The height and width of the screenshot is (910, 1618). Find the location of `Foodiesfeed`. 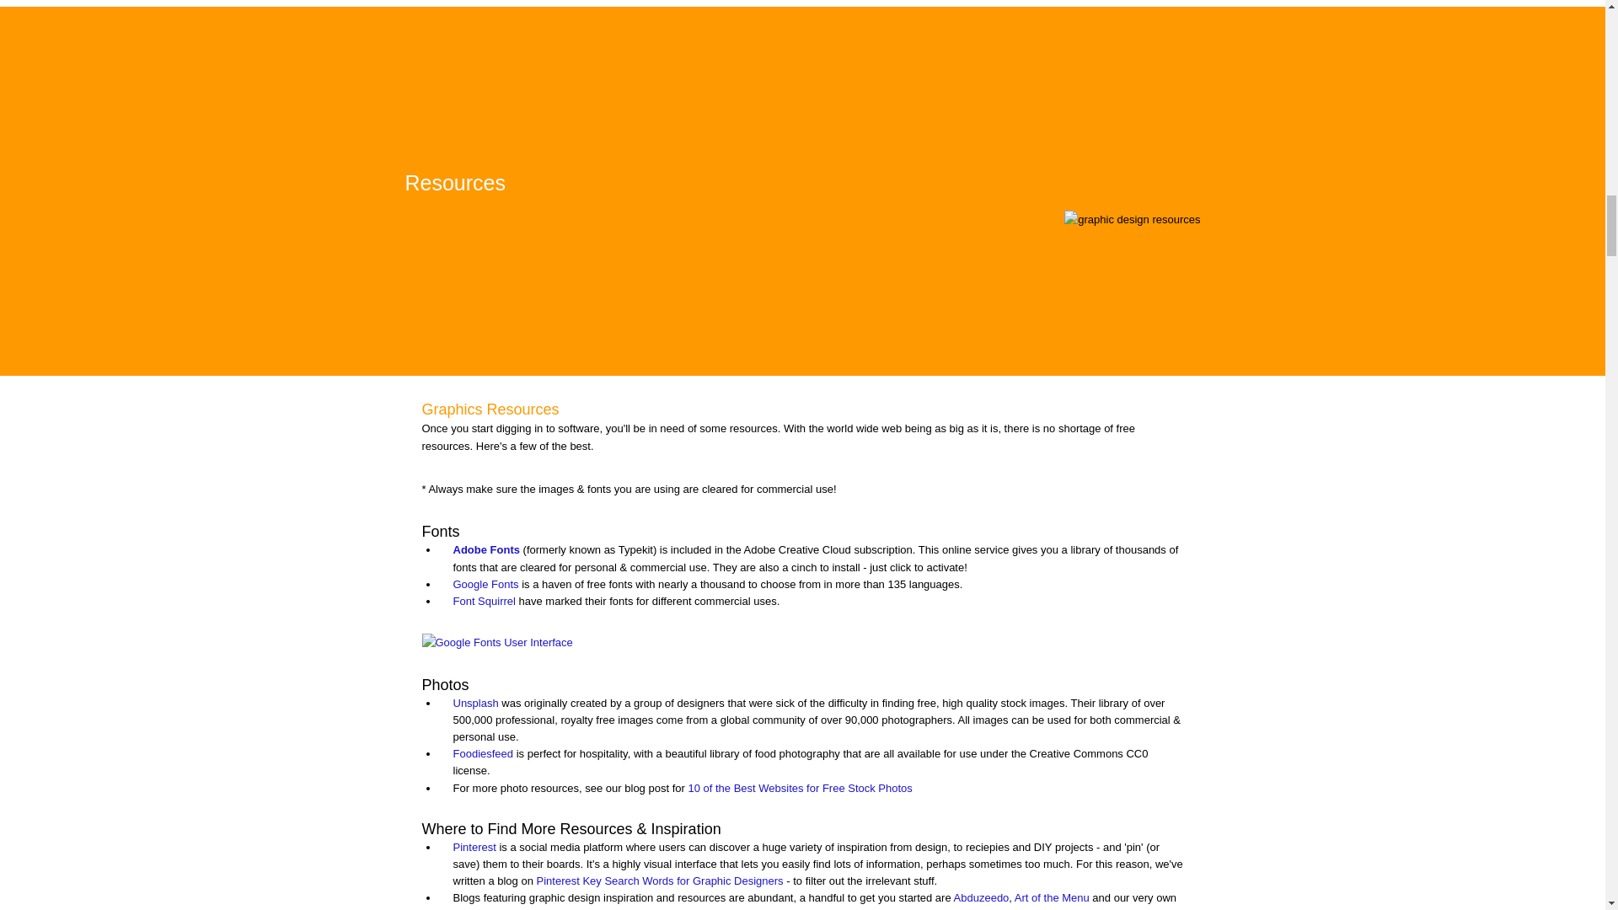

Foodiesfeed is located at coordinates (484, 753).